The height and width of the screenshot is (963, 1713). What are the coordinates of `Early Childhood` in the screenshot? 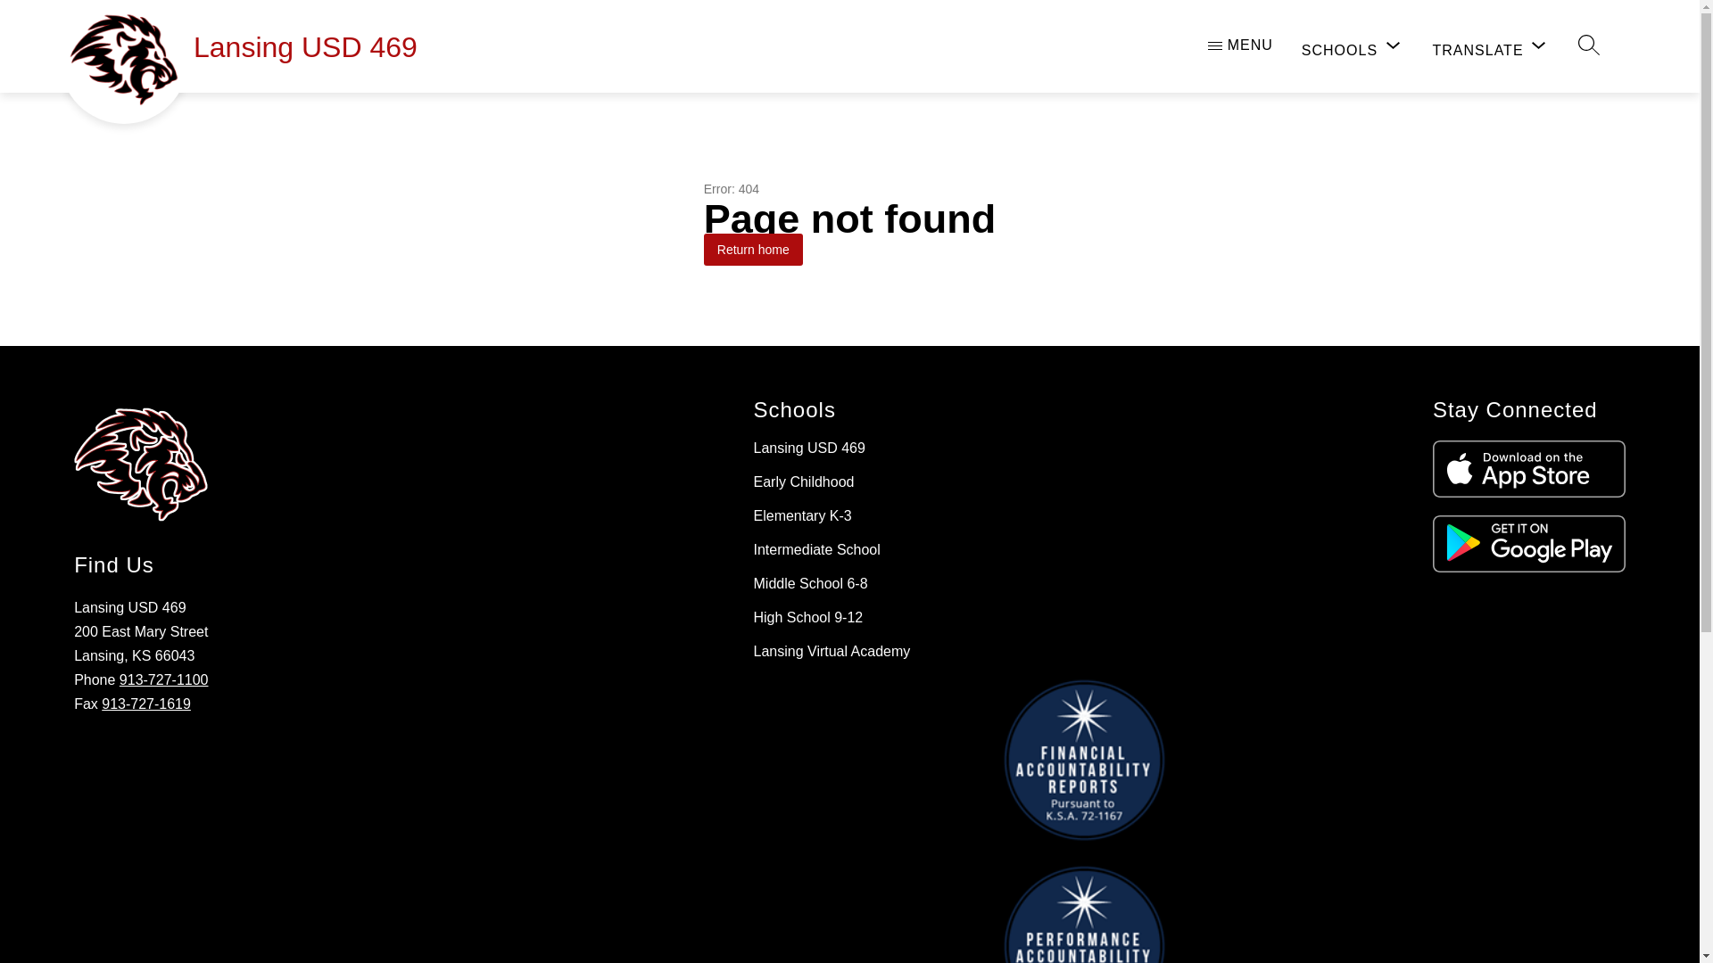 It's located at (803, 481).